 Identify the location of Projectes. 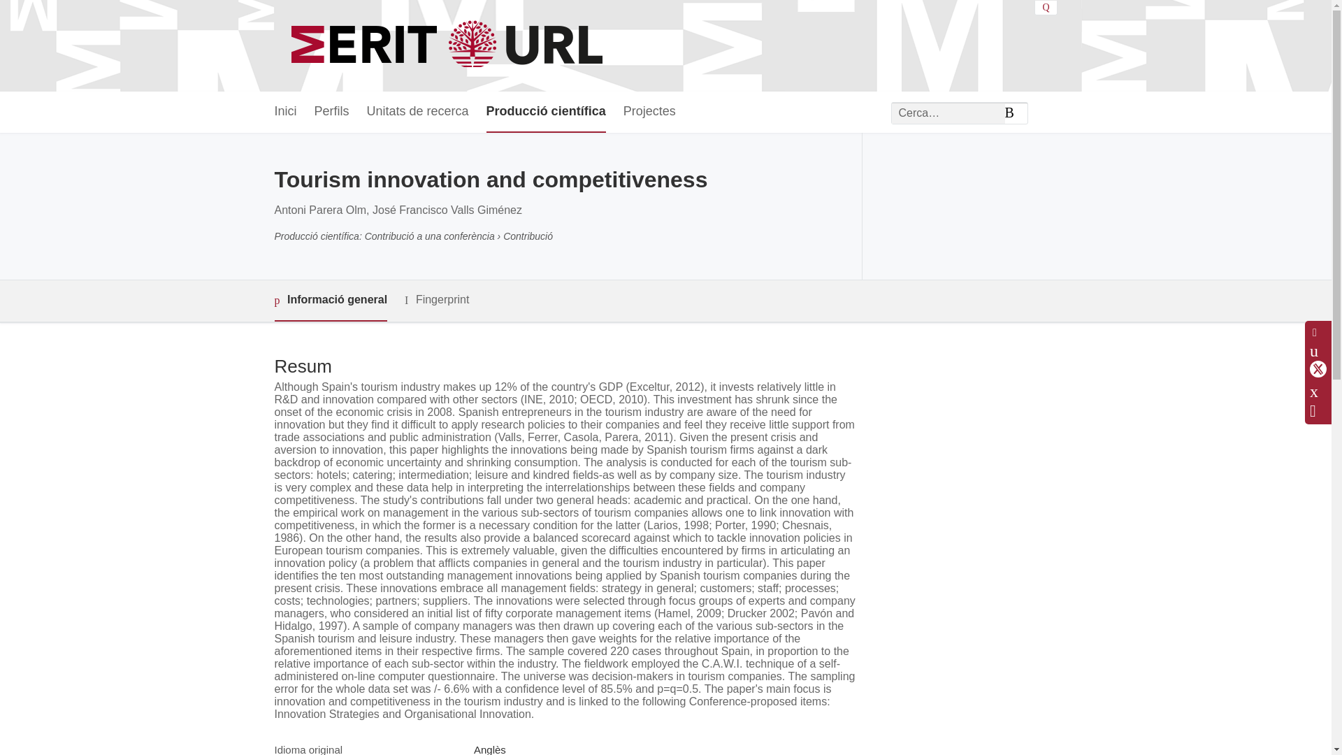
(650, 112).